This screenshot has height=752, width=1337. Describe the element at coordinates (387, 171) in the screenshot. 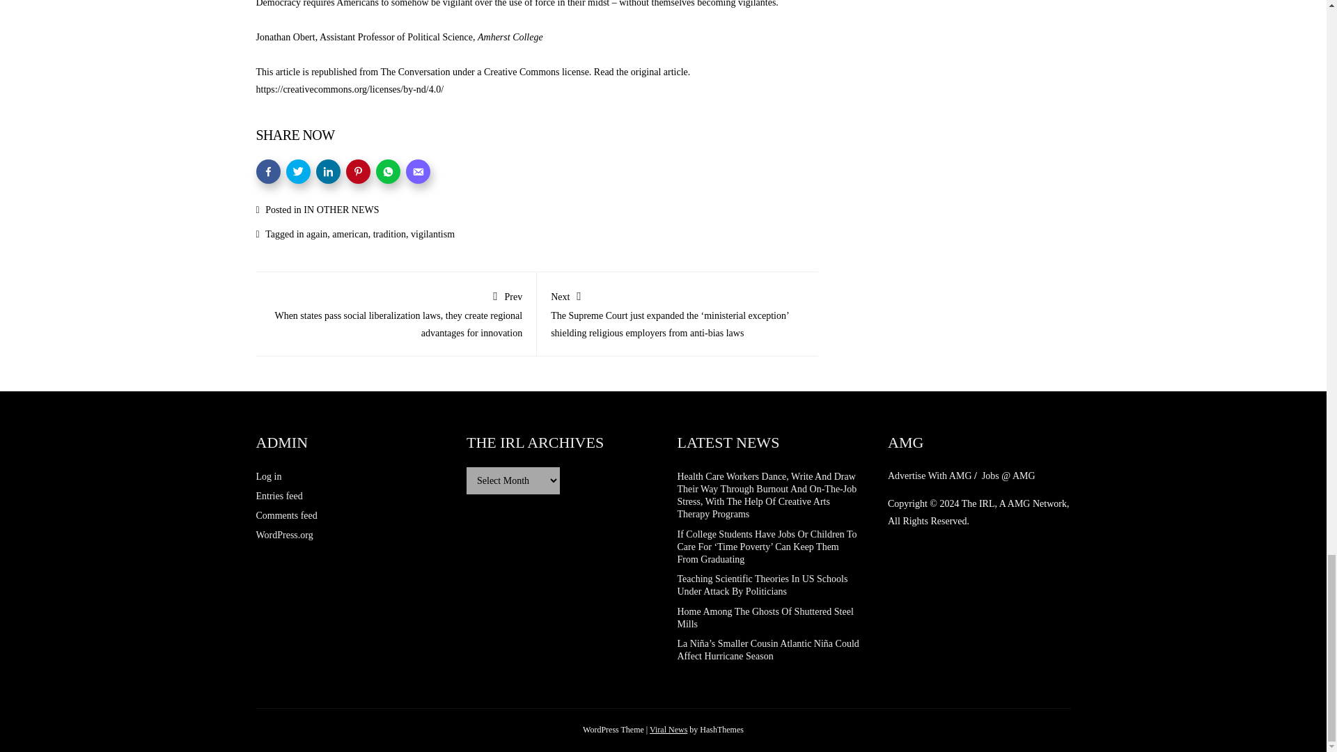

I see `WhatsApp` at that location.